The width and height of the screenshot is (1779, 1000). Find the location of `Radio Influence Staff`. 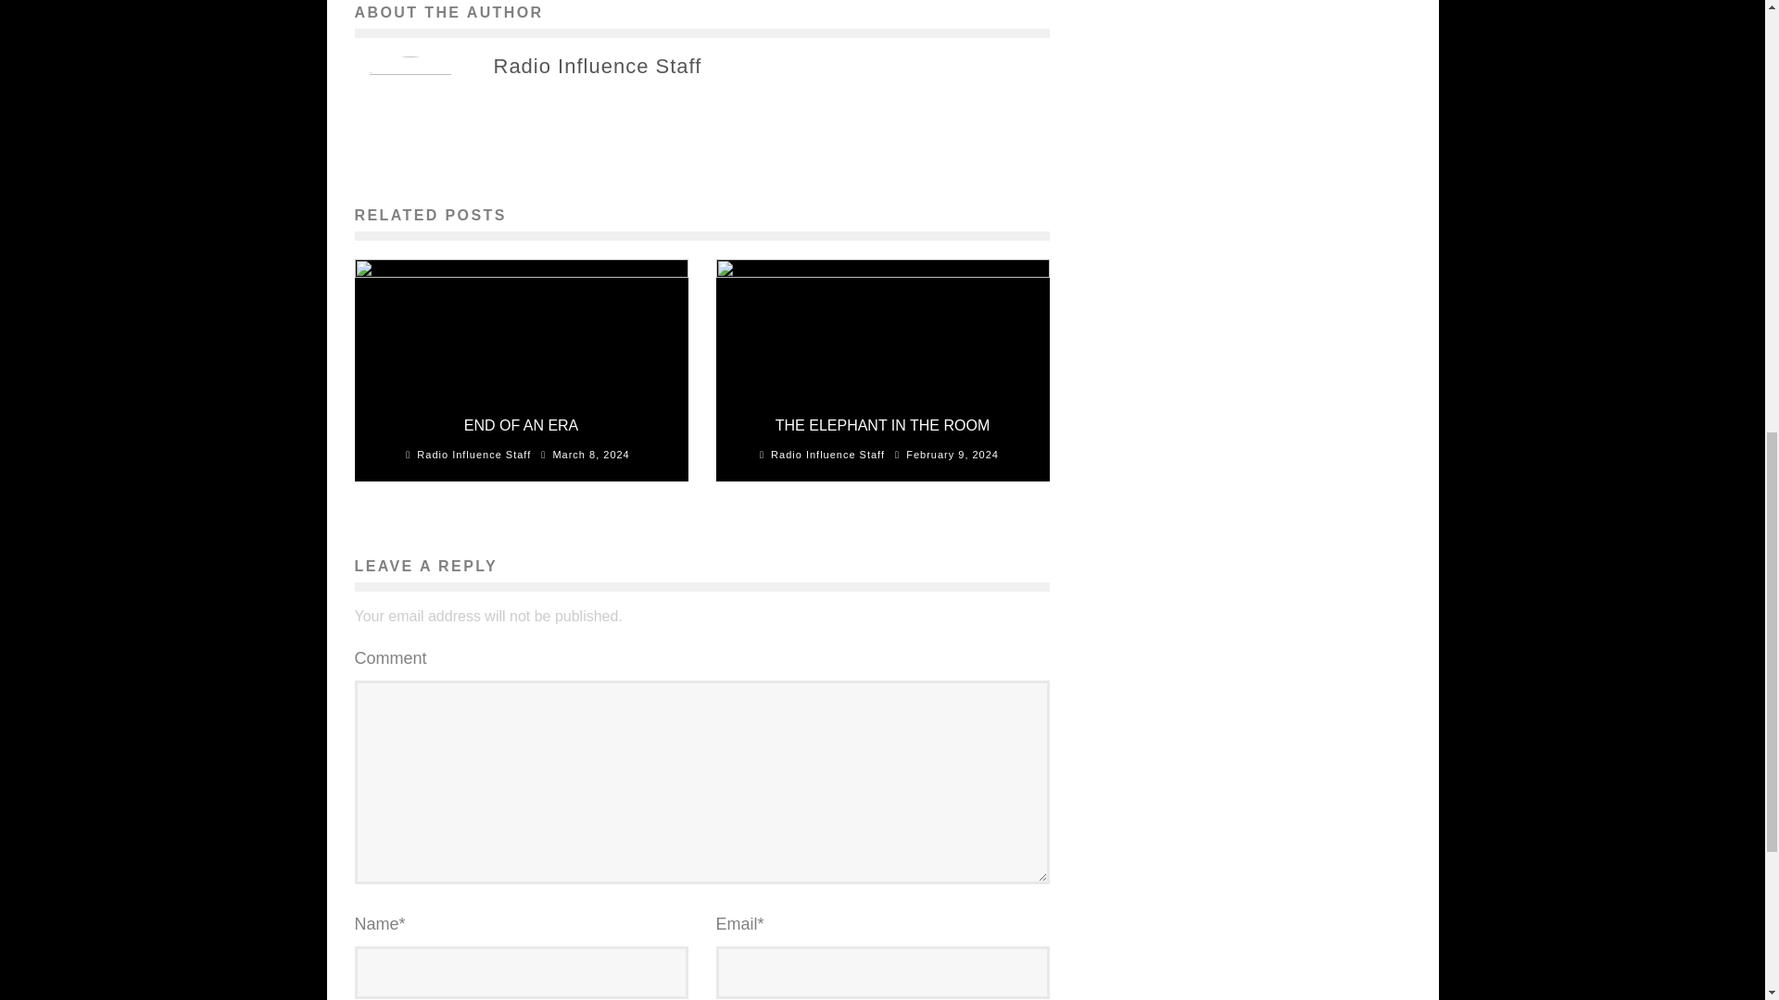

Radio Influence Staff is located at coordinates (473, 454).